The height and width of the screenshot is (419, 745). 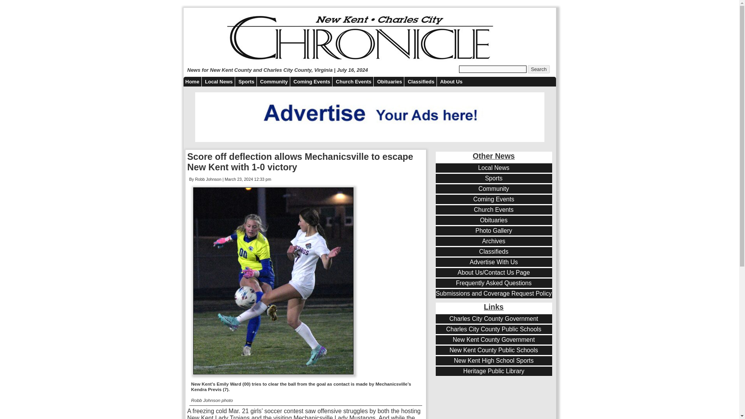 I want to click on Sports, so click(x=494, y=178).